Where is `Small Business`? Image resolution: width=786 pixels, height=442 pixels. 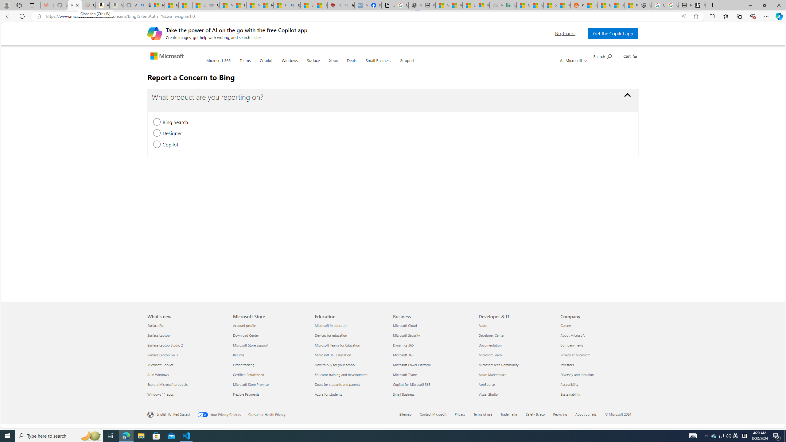 Small Business is located at coordinates (432, 394).